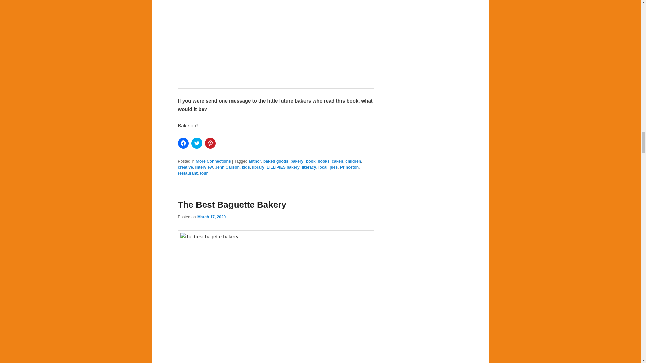 Image resolution: width=646 pixels, height=363 pixels. What do you see at coordinates (323, 167) in the screenshot?
I see `local` at bounding box center [323, 167].